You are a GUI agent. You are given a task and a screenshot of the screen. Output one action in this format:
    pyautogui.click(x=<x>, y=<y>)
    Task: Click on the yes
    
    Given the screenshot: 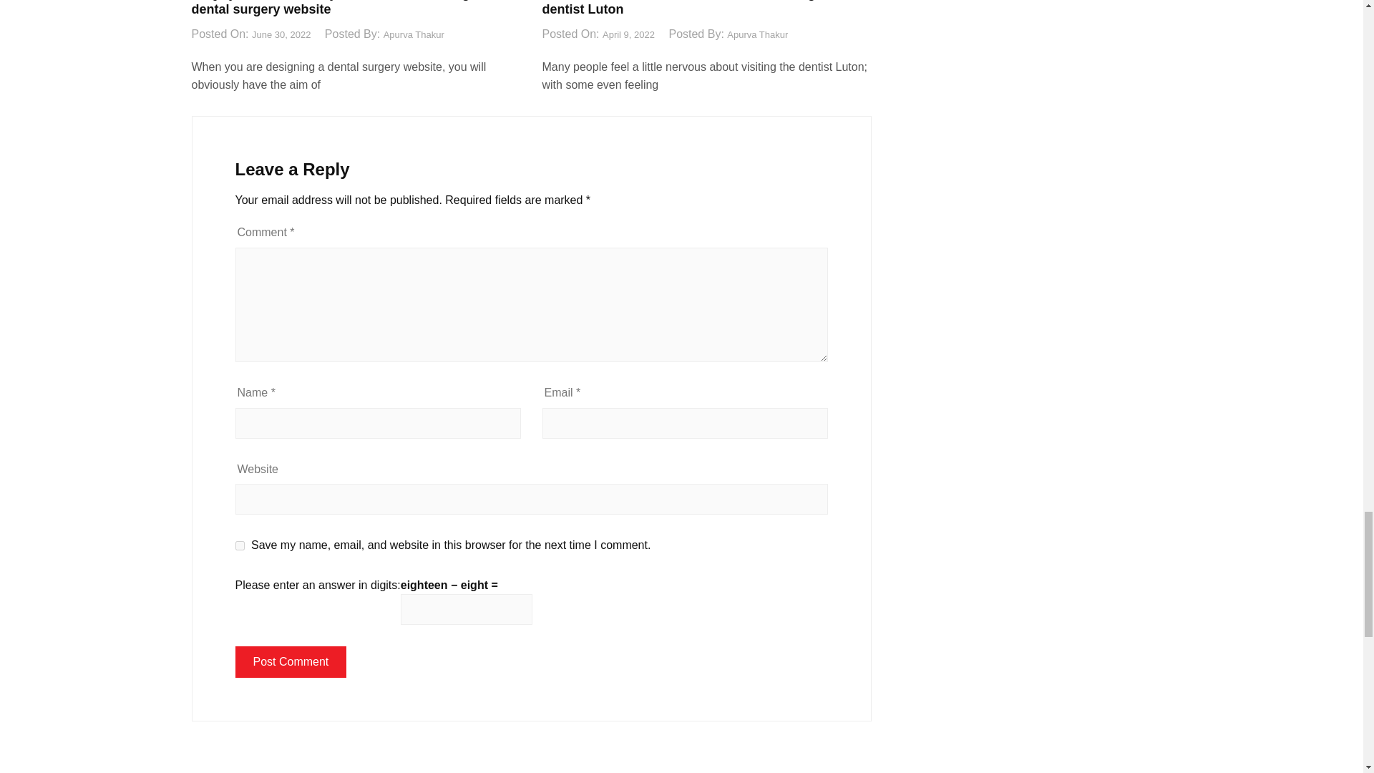 What is the action you would take?
    pyautogui.click(x=239, y=545)
    